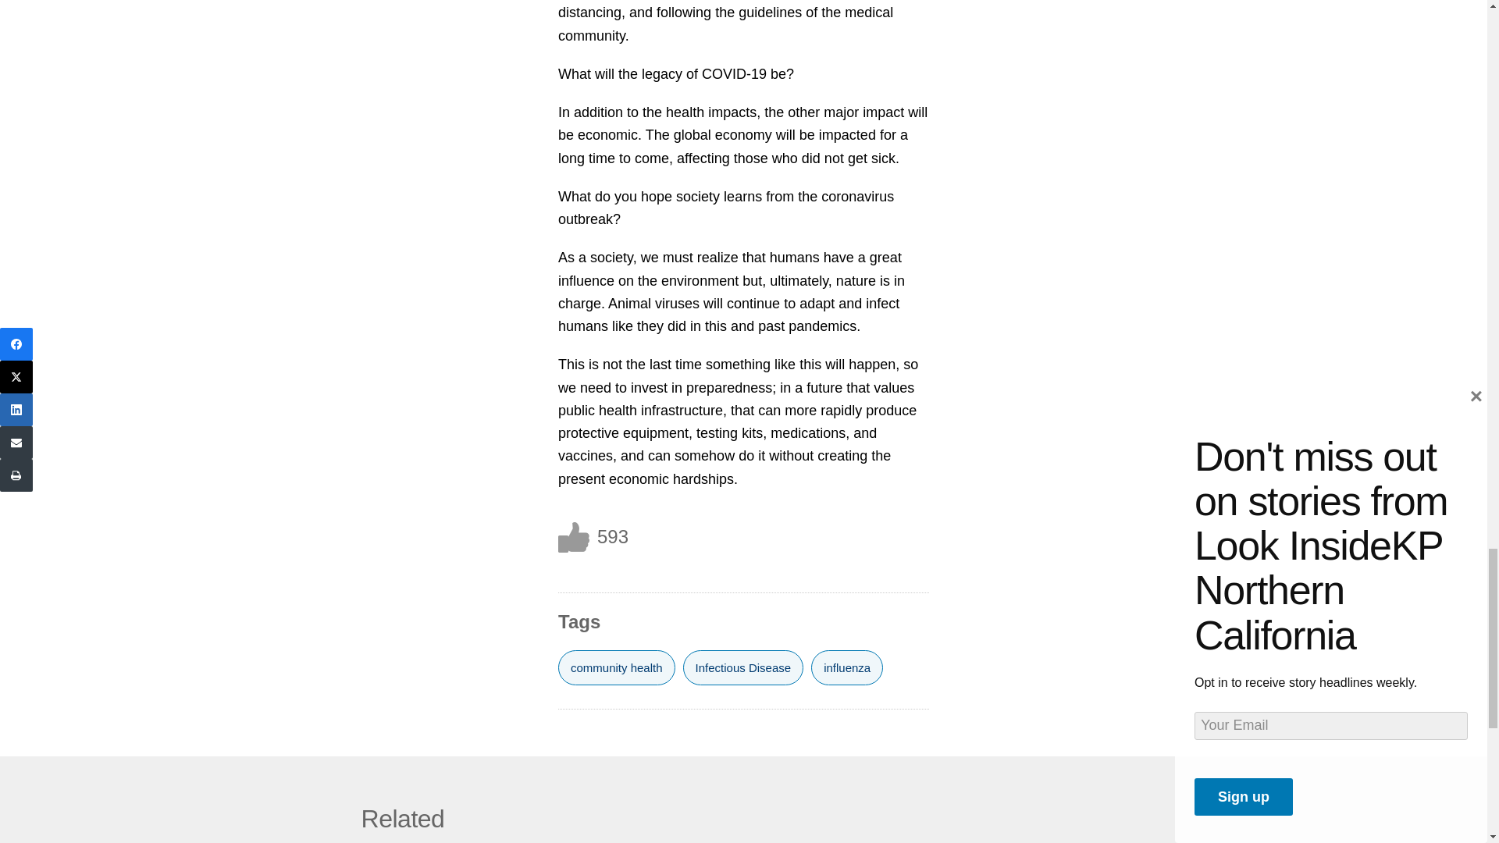 Image resolution: width=1499 pixels, height=843 pixels. I want to click on Infectious Disease, so click(743, 667).